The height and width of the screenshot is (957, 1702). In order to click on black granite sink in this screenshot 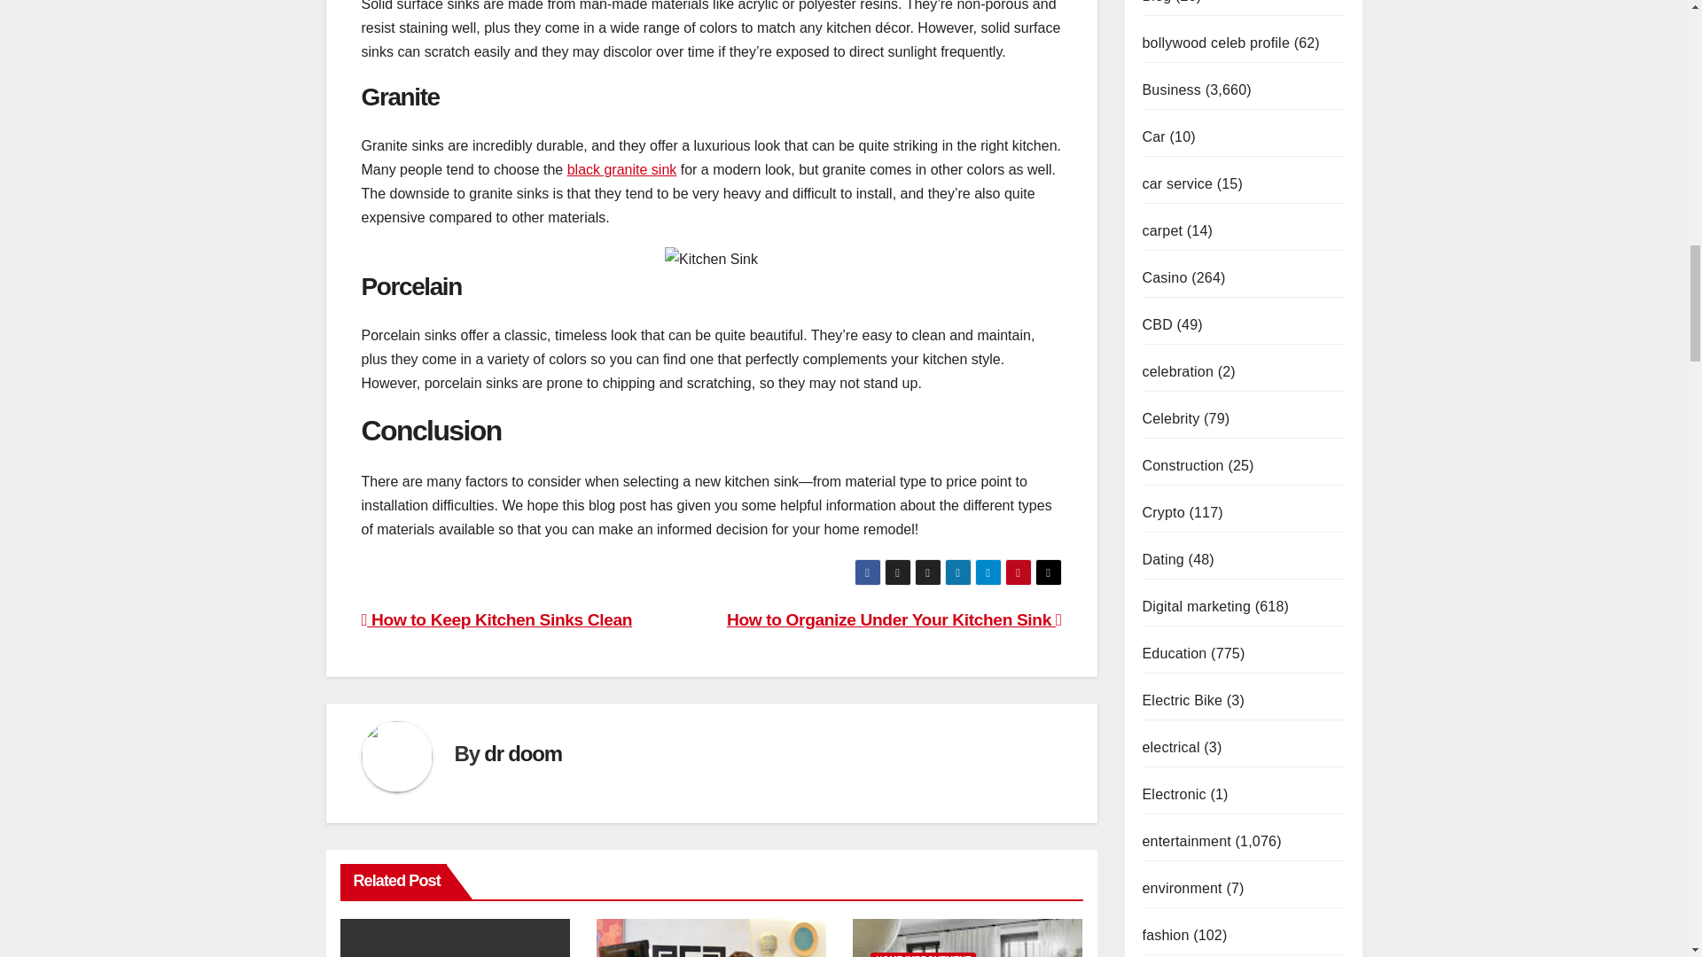, I will do `click(622, 168)`.